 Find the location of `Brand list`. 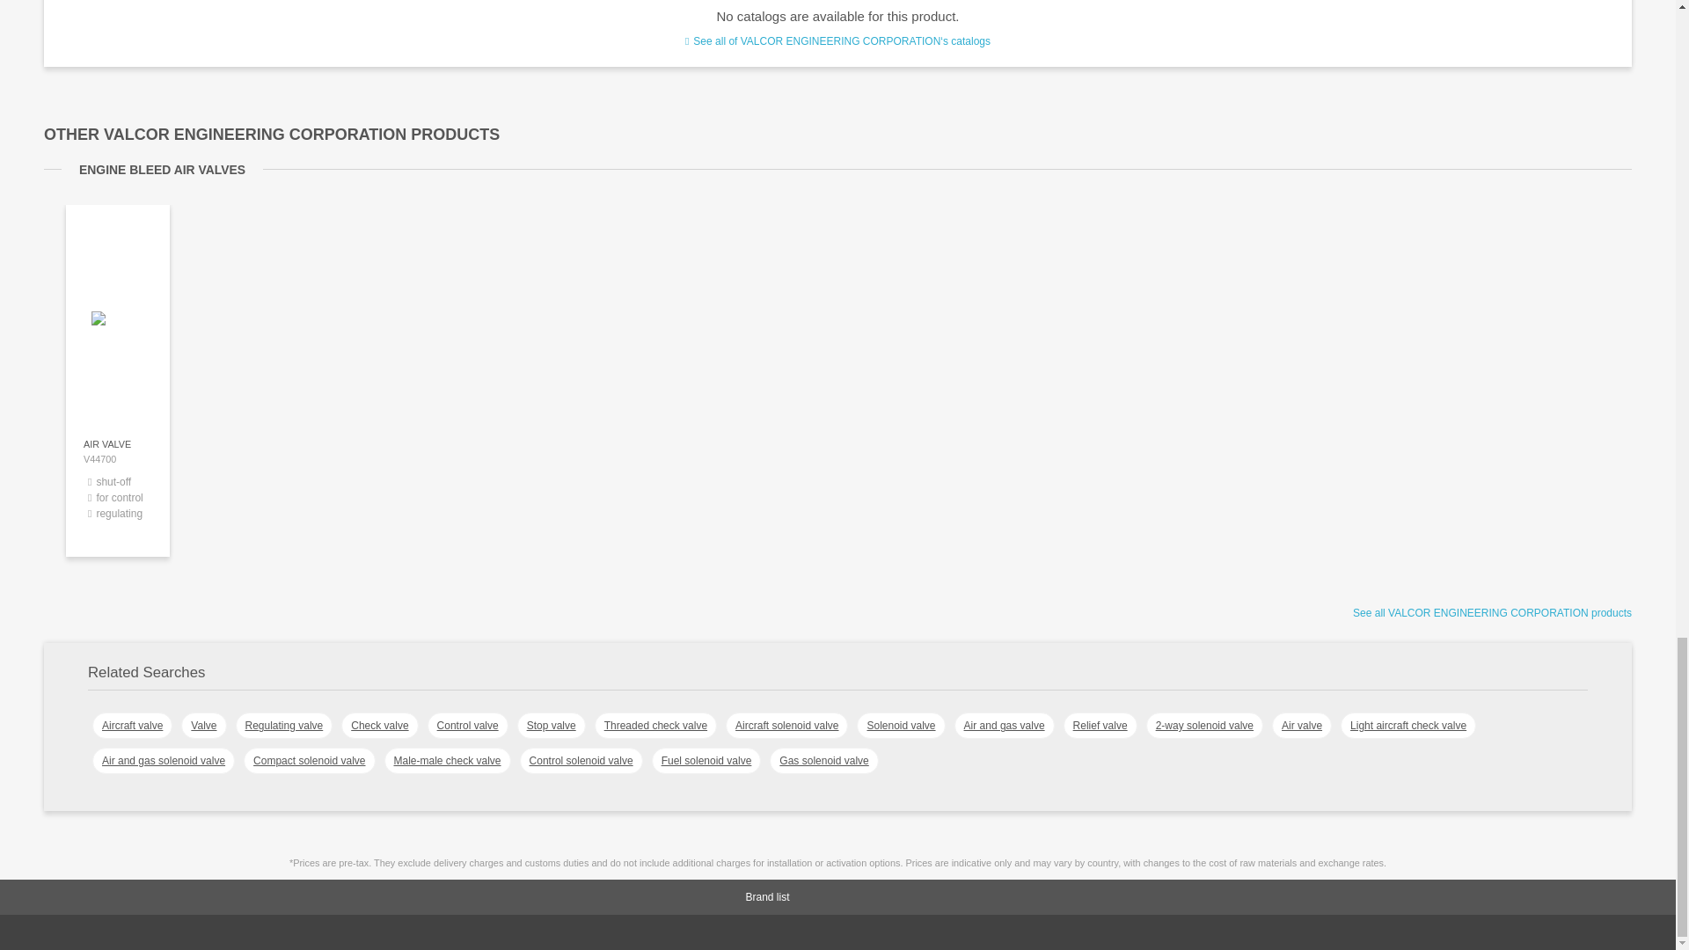

Brand list is located at coordinates (864, 897).